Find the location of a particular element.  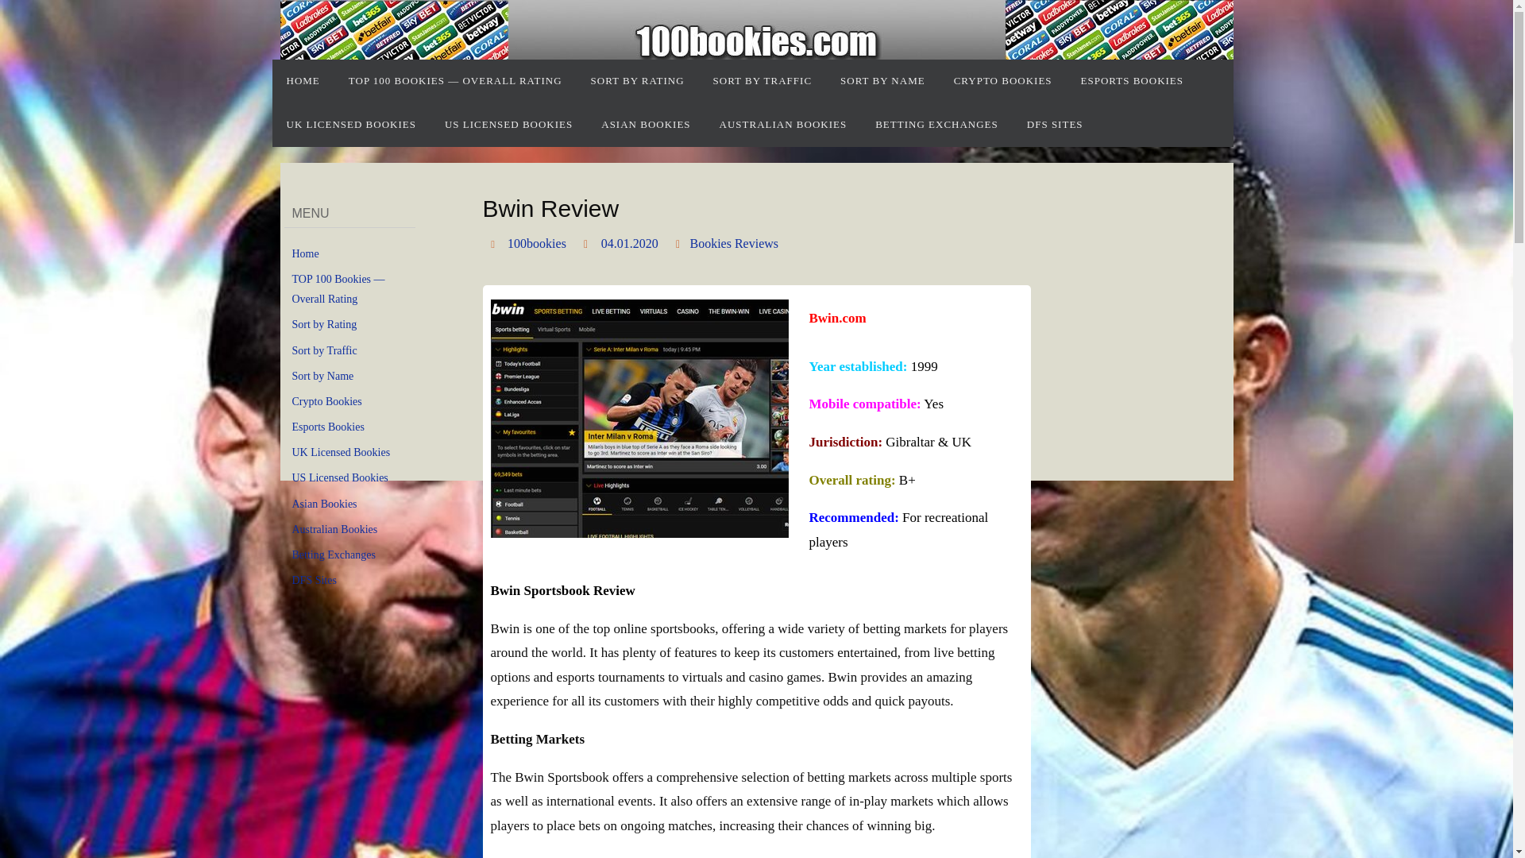

Date is located at coordinates (588, 243).